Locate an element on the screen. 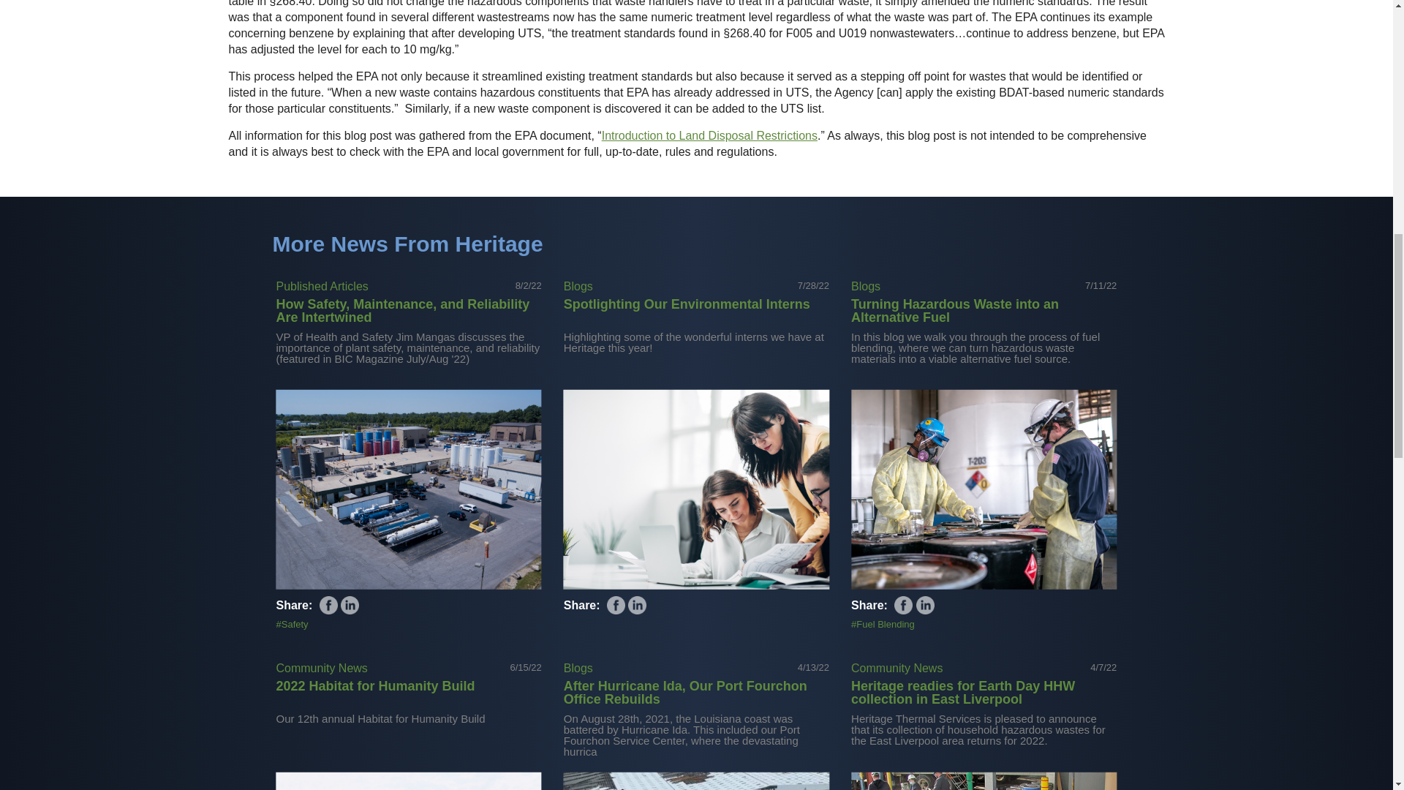  Introduction to Land Disposal Restrictions is located at coordinates (709, 136).